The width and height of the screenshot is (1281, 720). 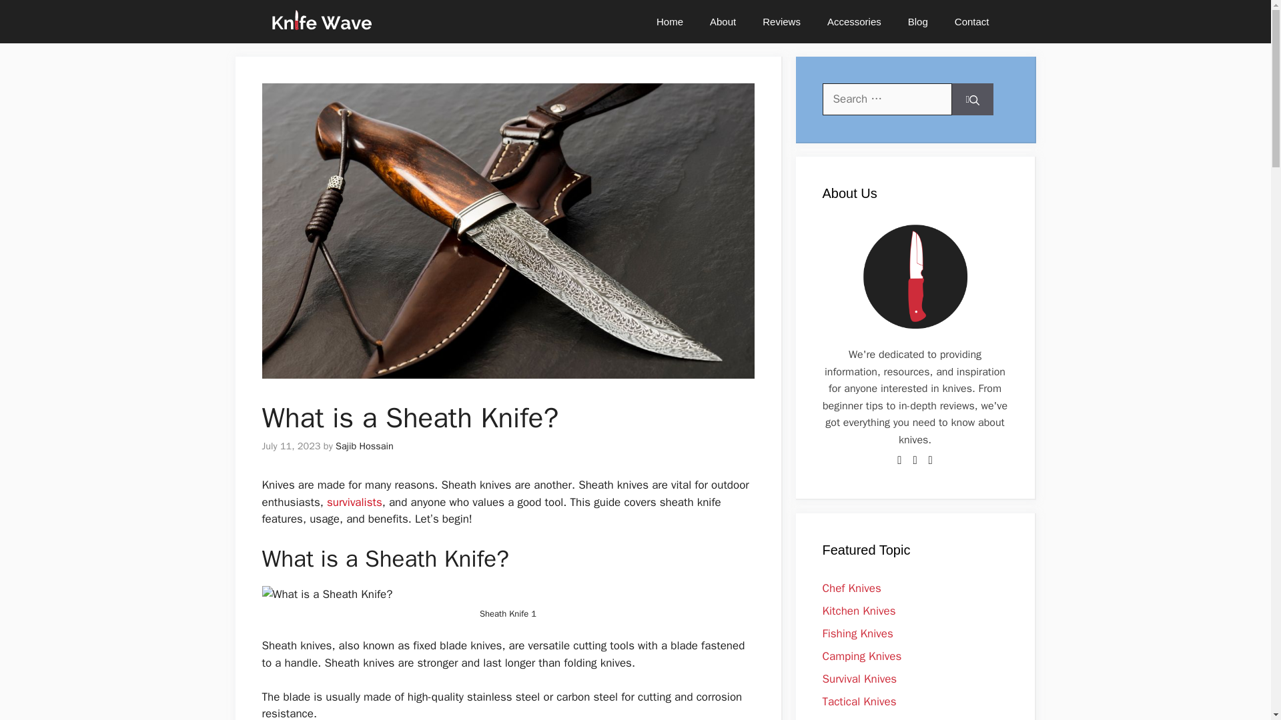 I want to click on Fishing Knives, so click(x=857, y=633).